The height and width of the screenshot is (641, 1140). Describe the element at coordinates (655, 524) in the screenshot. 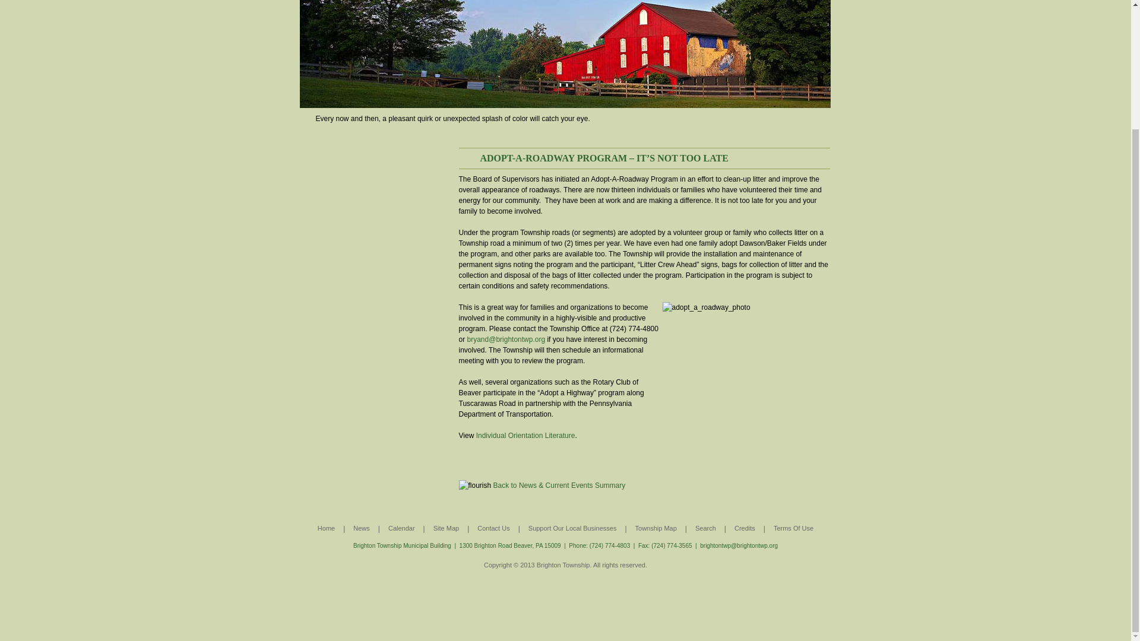

I see `Township Map` at that location.